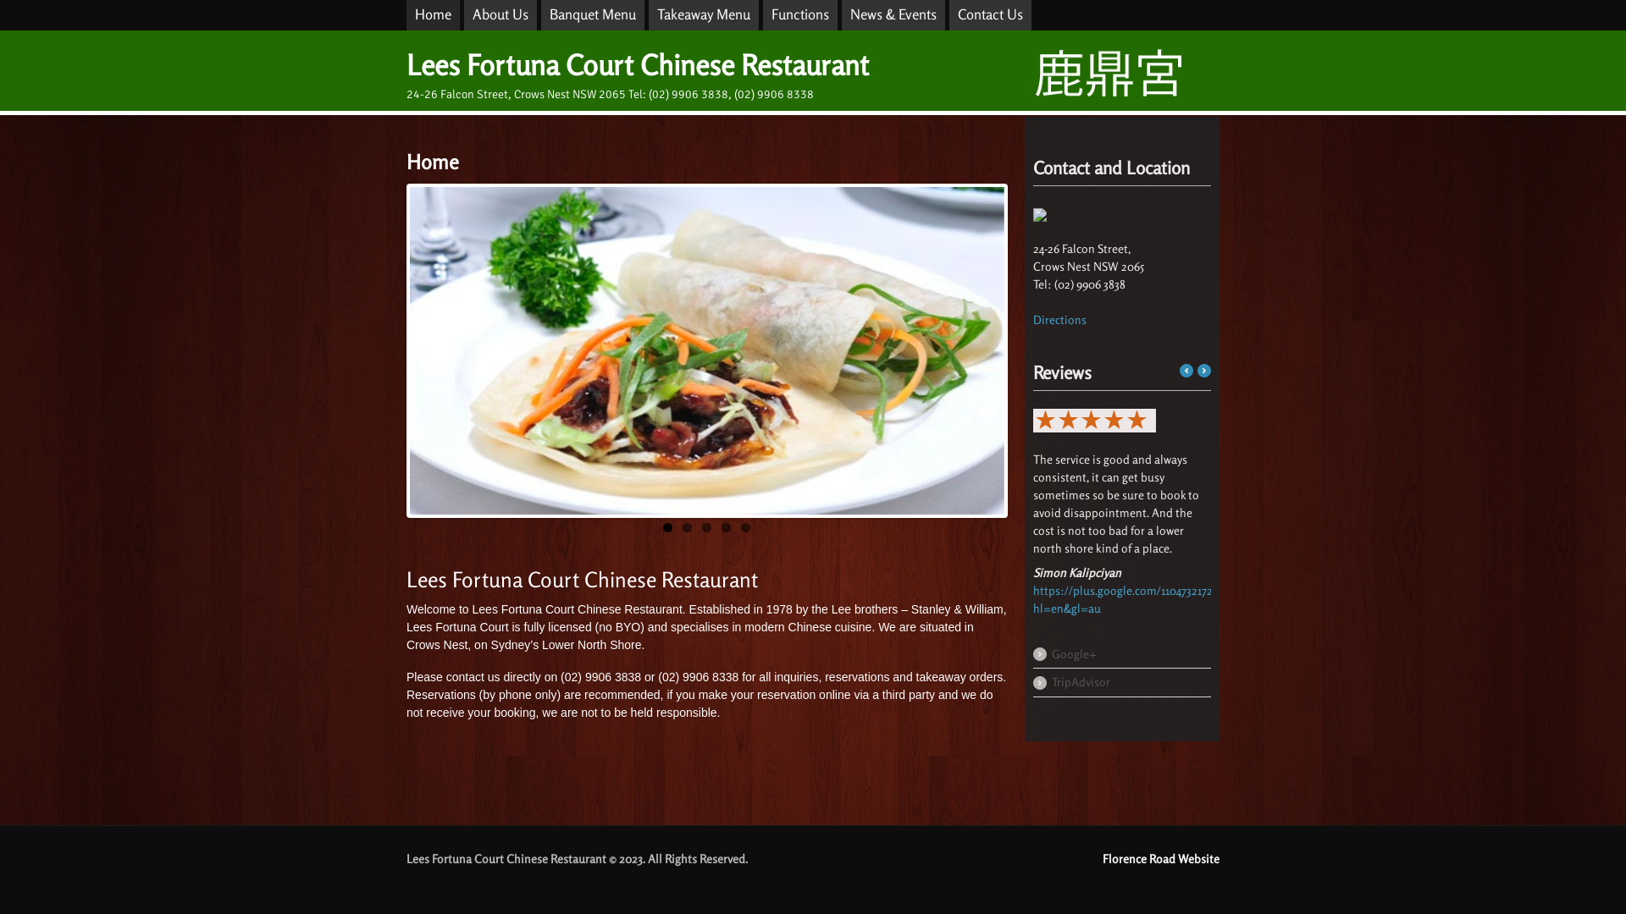 The width and height of the screenshot is (1626, 914). Describe the element at coordinates (991, 15) in the screenshot. I see `Contact Us` at that location.